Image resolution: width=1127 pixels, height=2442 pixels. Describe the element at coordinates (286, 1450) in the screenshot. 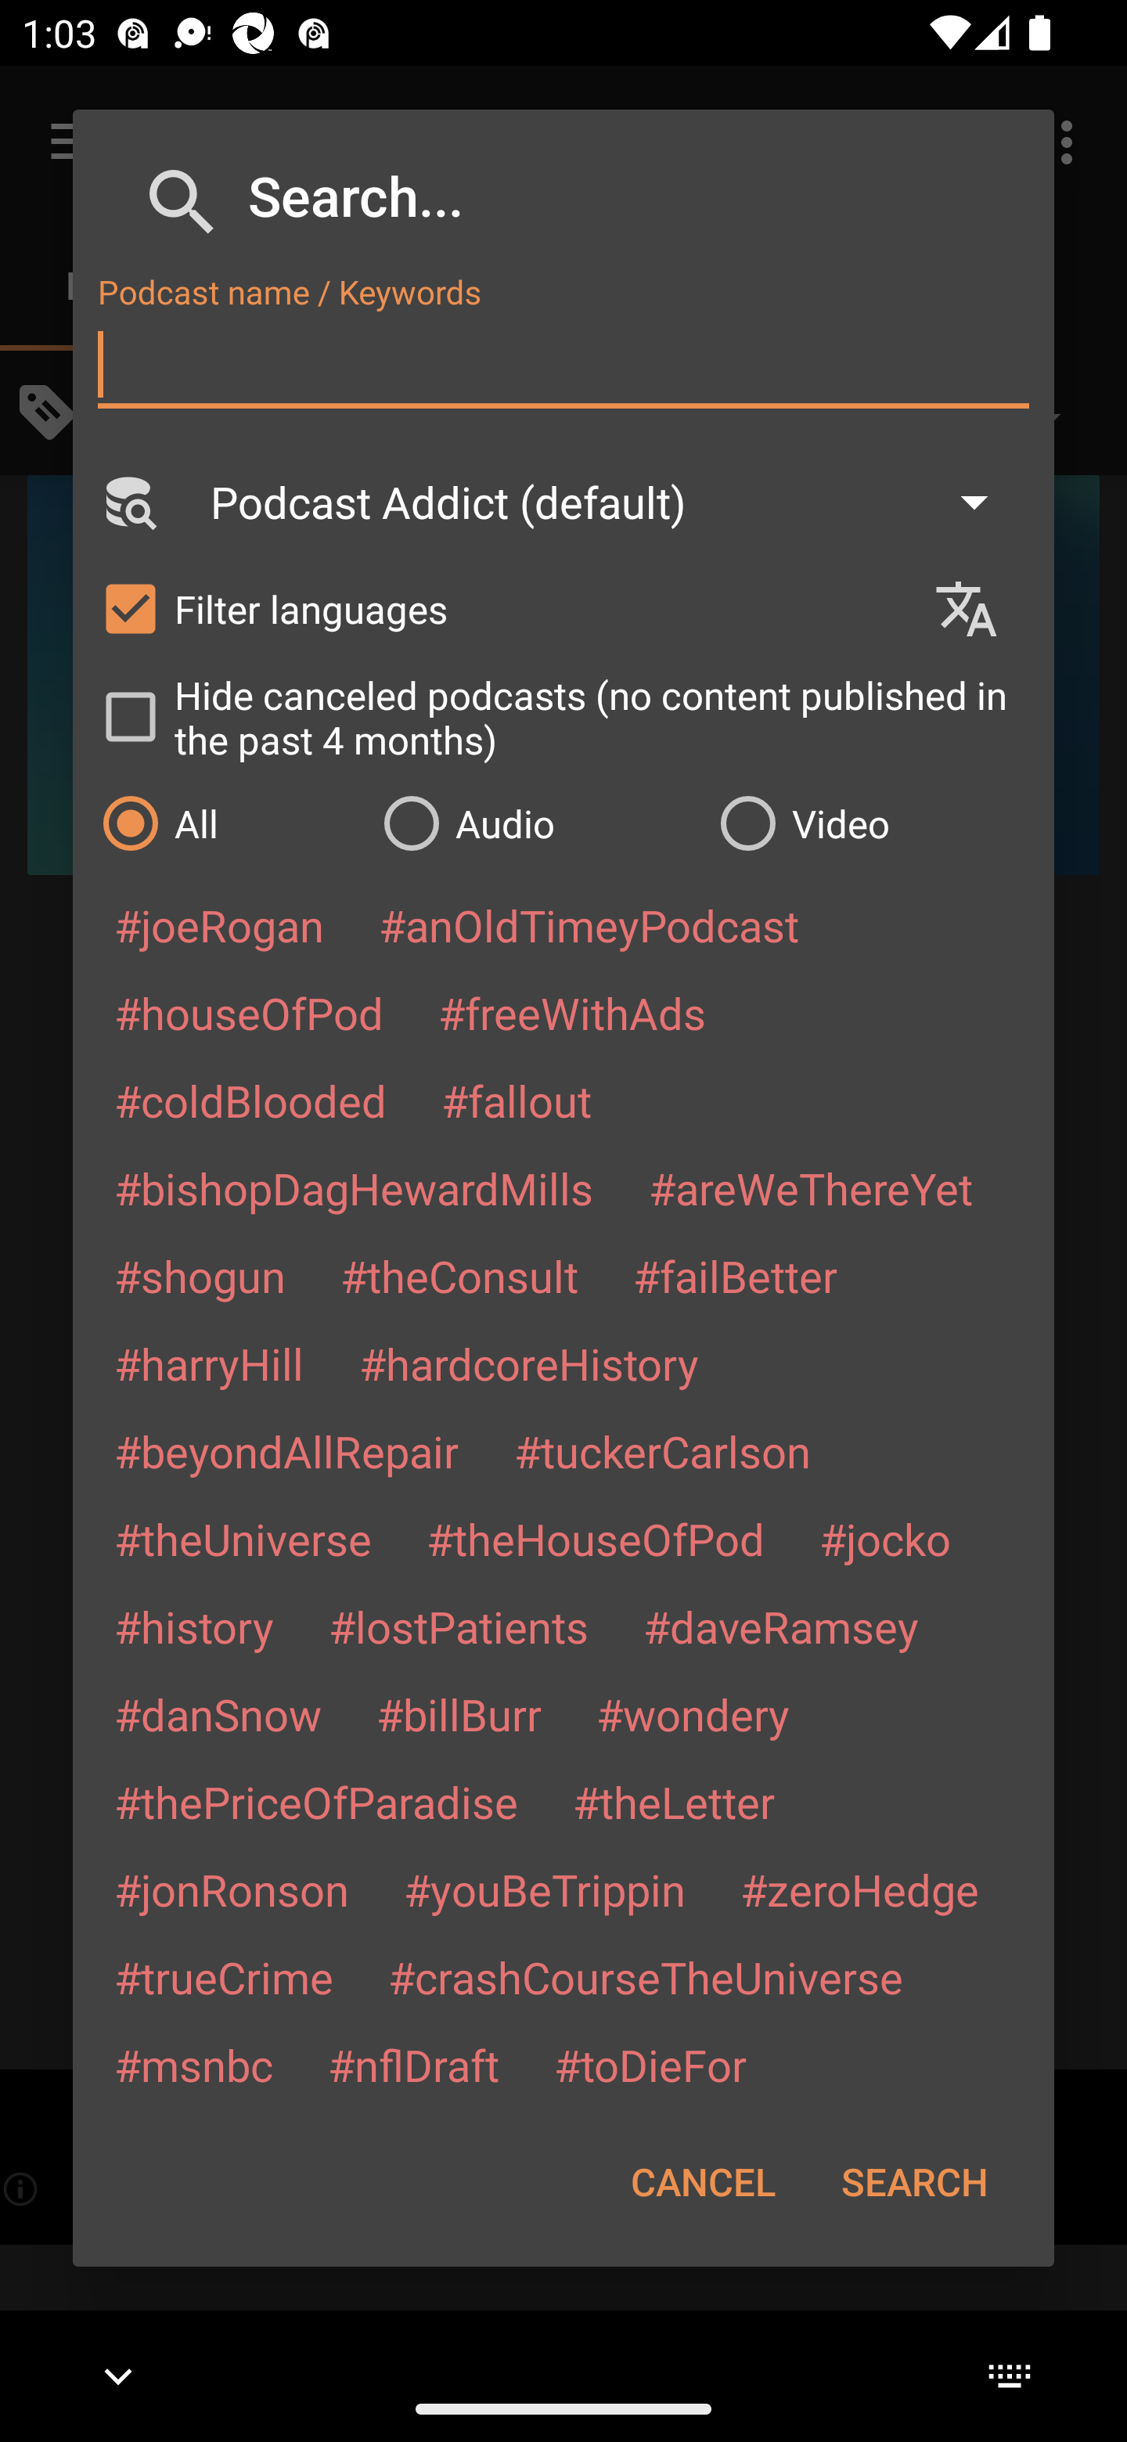

I see `#beyondAllRepair` at that location.